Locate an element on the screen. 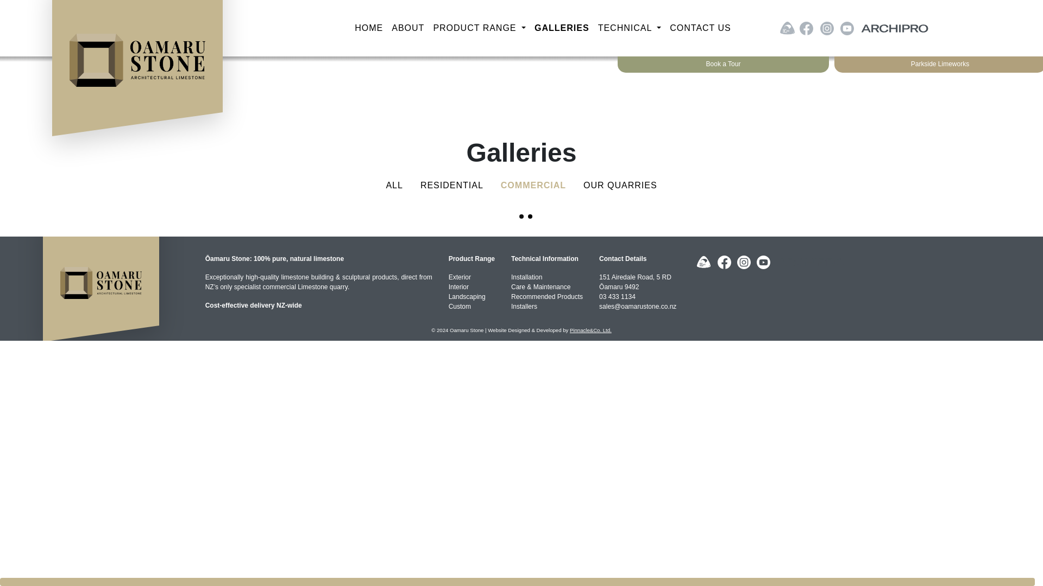 The height and width of the screenshot is (586, 1043). COMMERCIAL is located at coordinates (533, 186).